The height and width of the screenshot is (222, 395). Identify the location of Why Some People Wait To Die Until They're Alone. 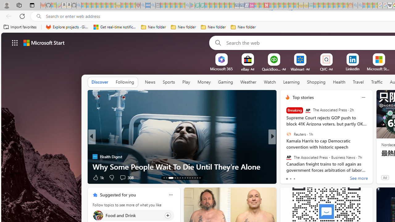
(182, 166).